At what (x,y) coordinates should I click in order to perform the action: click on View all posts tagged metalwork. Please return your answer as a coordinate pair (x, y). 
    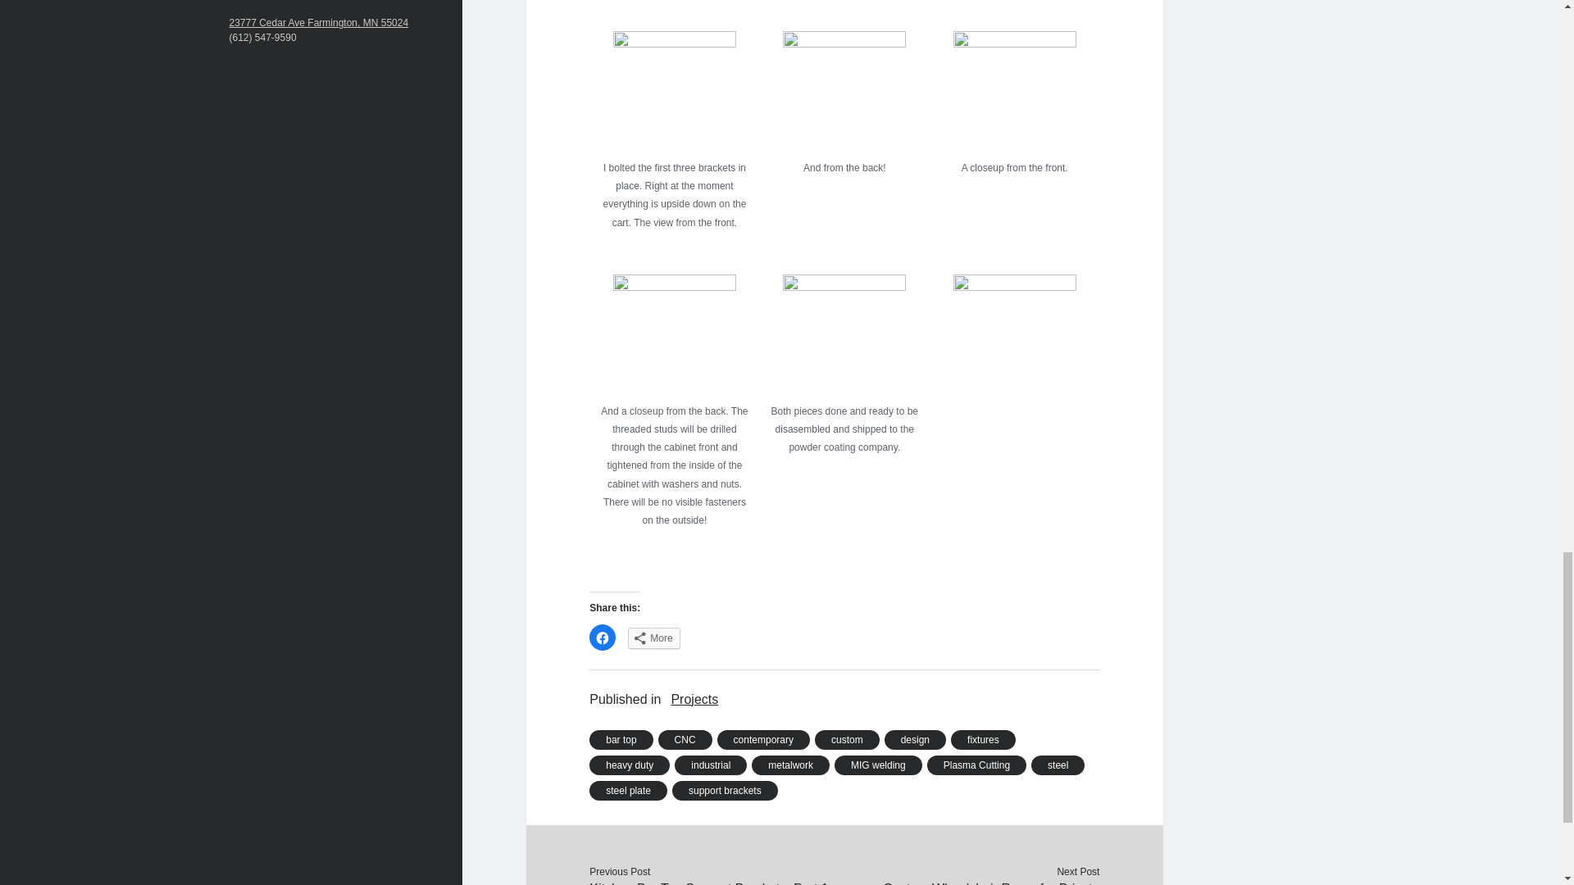
    Looking at the image, I should click on (790, 765).